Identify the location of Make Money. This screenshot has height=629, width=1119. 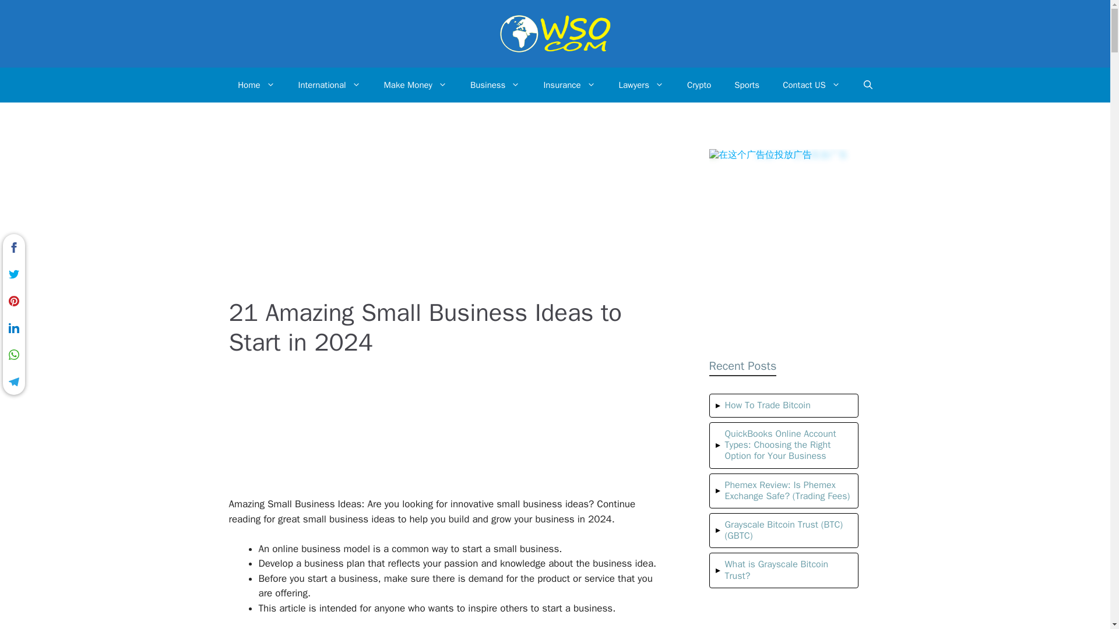
(416, 85).